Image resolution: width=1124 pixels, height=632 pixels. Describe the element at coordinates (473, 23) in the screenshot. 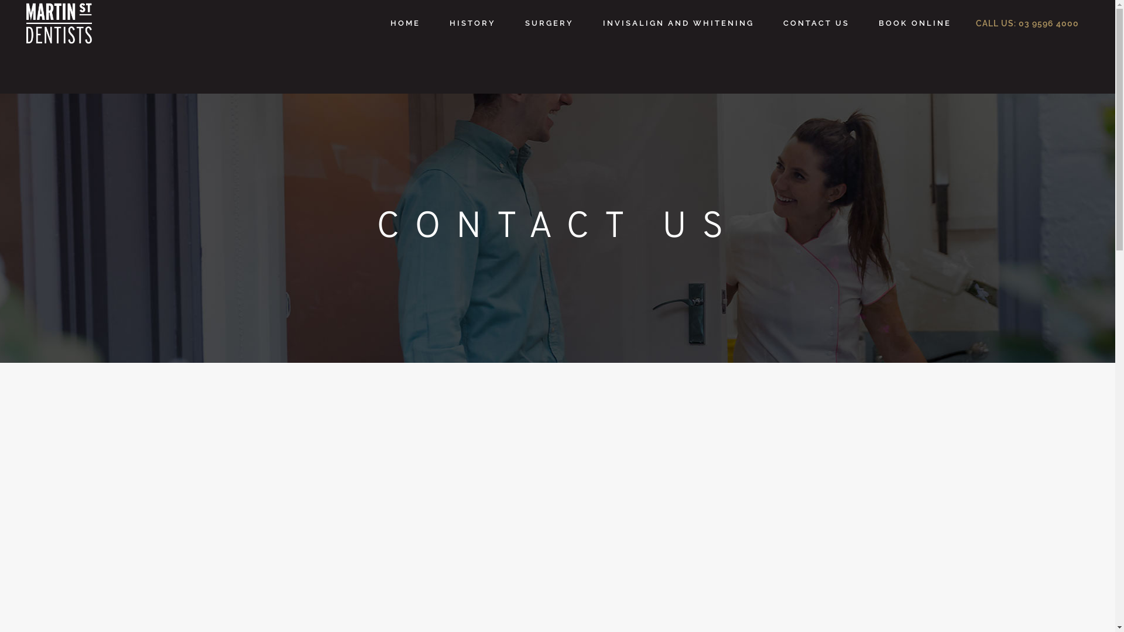

I see `HISTORY` at that location.